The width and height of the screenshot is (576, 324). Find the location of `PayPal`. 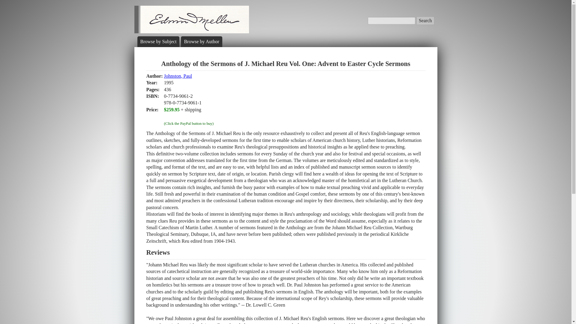

PayPal is located at coordinates (189, 116).